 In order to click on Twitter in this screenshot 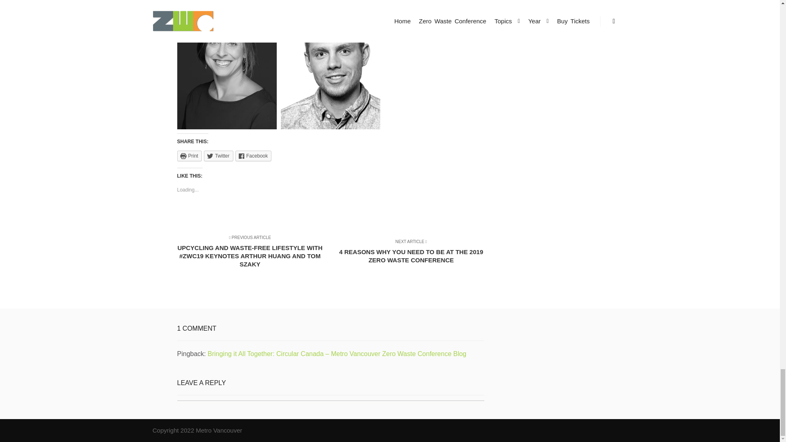, I will do `click(218, 156)`.